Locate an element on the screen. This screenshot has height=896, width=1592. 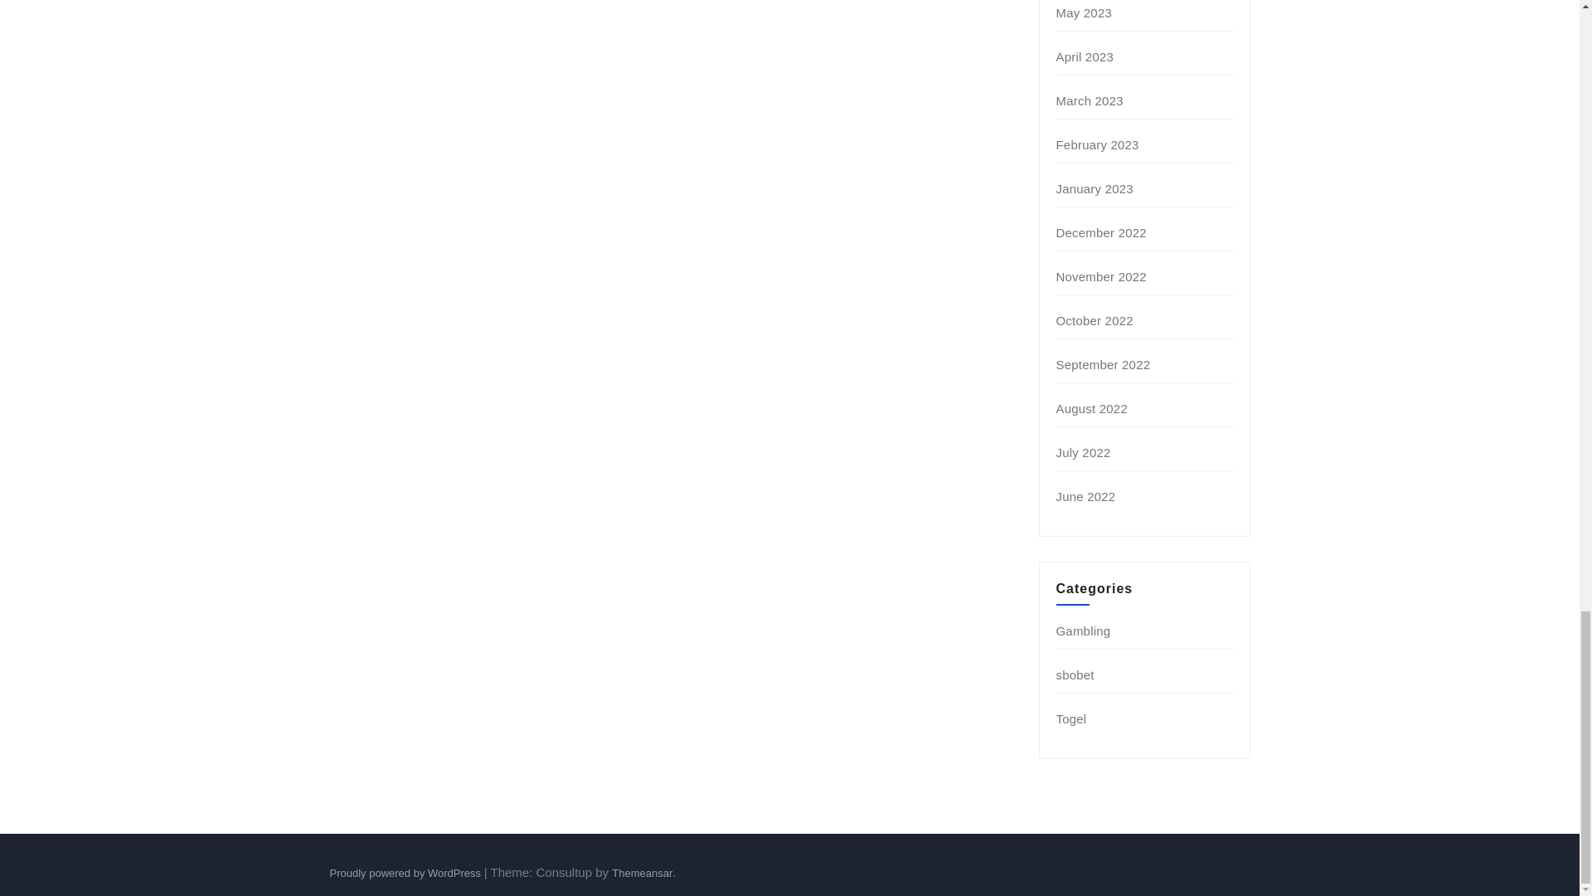
November 2022 is located at coordinates (1101, 277).